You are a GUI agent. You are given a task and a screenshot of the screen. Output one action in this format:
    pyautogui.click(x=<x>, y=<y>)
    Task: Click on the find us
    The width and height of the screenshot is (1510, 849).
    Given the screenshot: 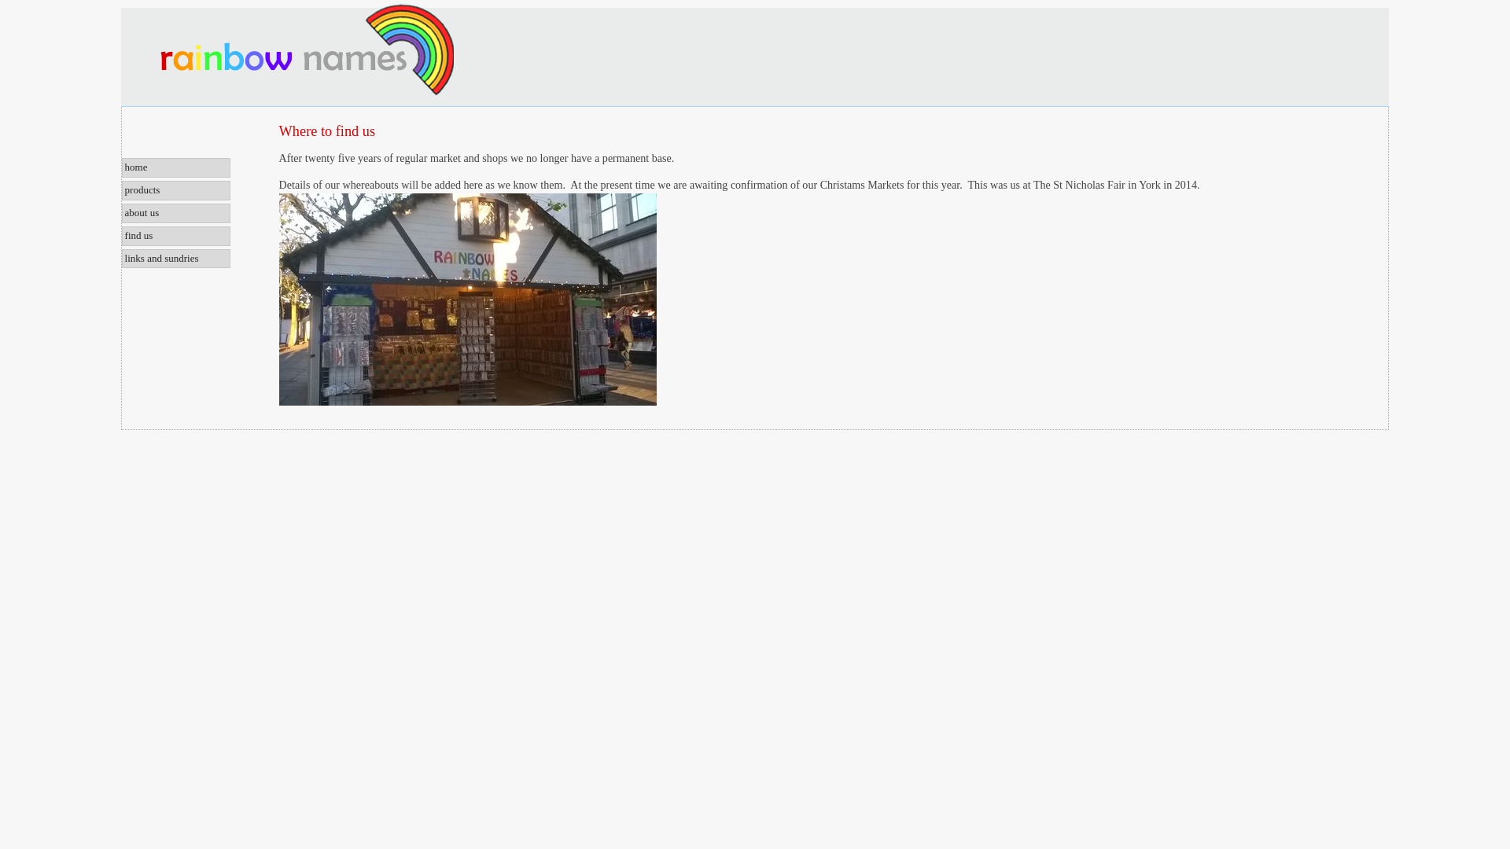 What is the action you would take?
    pyautogui.click(x=176, y=236)
    